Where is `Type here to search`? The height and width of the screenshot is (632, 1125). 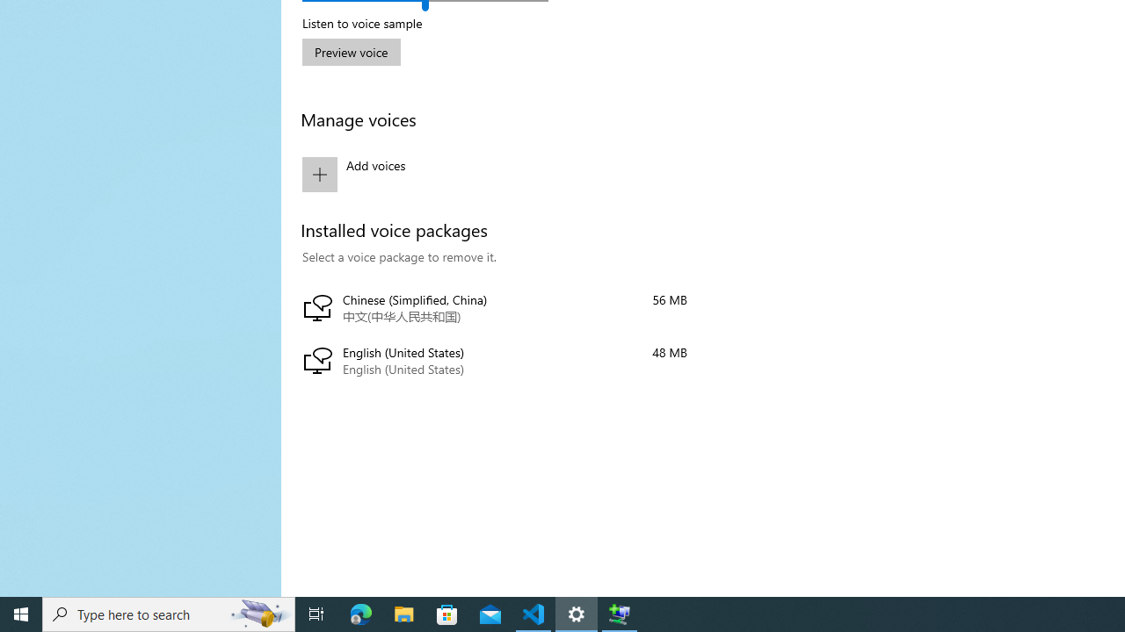
Type here to search is located at coordinates (169, 614).